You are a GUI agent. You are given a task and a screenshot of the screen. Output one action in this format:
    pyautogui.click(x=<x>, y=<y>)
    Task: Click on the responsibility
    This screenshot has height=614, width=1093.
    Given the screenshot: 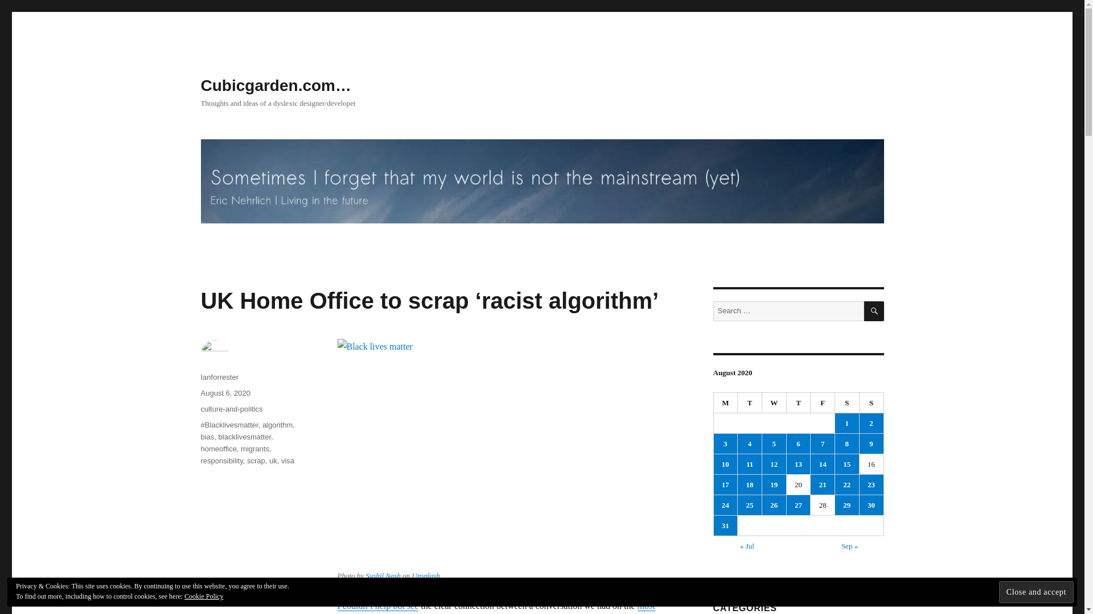 What is the action you would take?
    pyautogui.click(x=221, y=460)
    